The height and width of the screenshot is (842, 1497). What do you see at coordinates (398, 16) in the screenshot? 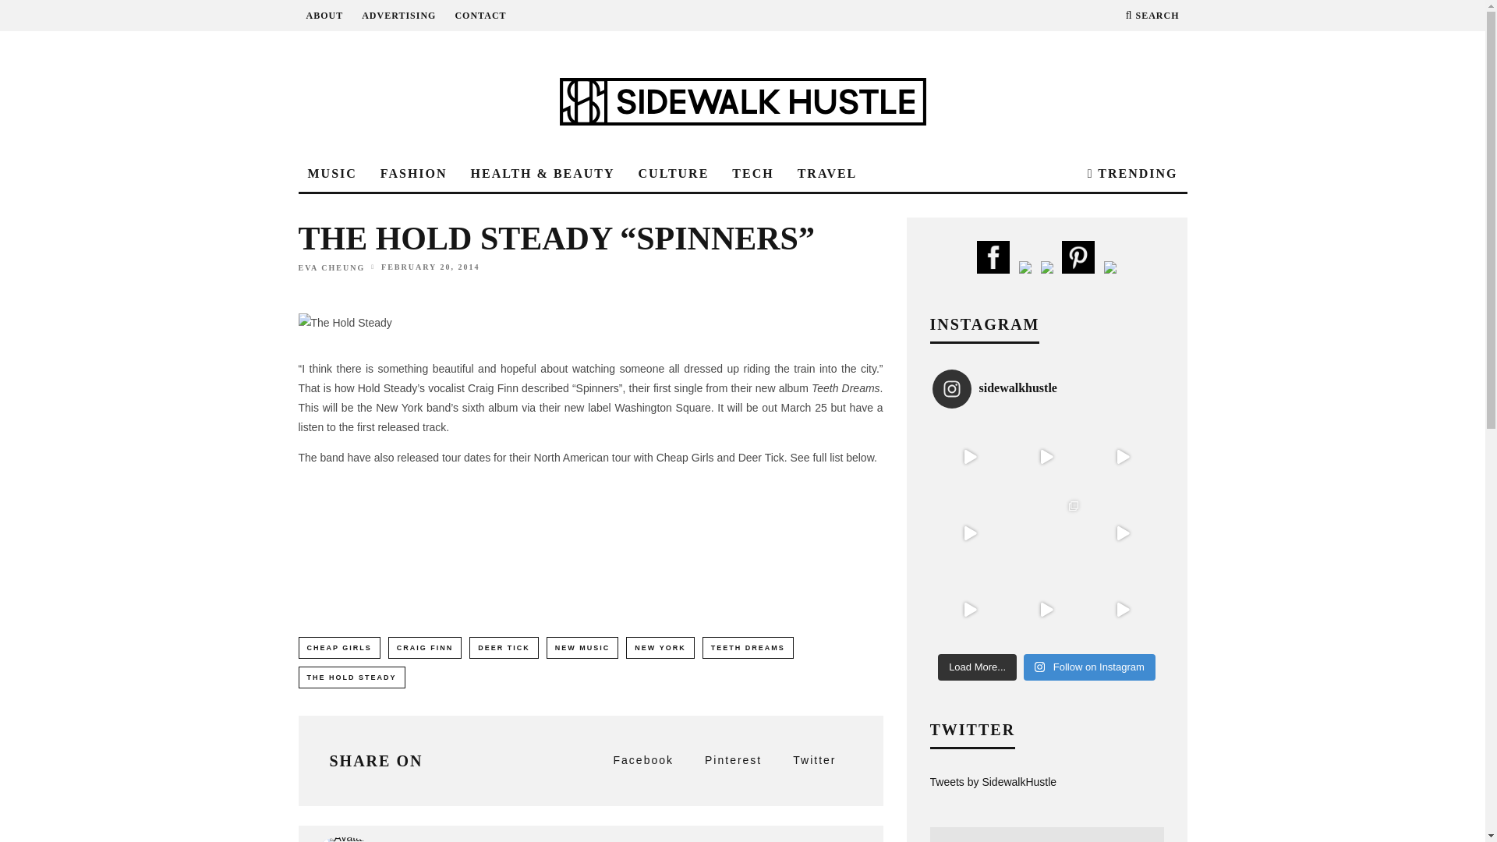
I see `ADVERTISING` at bounding box center [398, 16].